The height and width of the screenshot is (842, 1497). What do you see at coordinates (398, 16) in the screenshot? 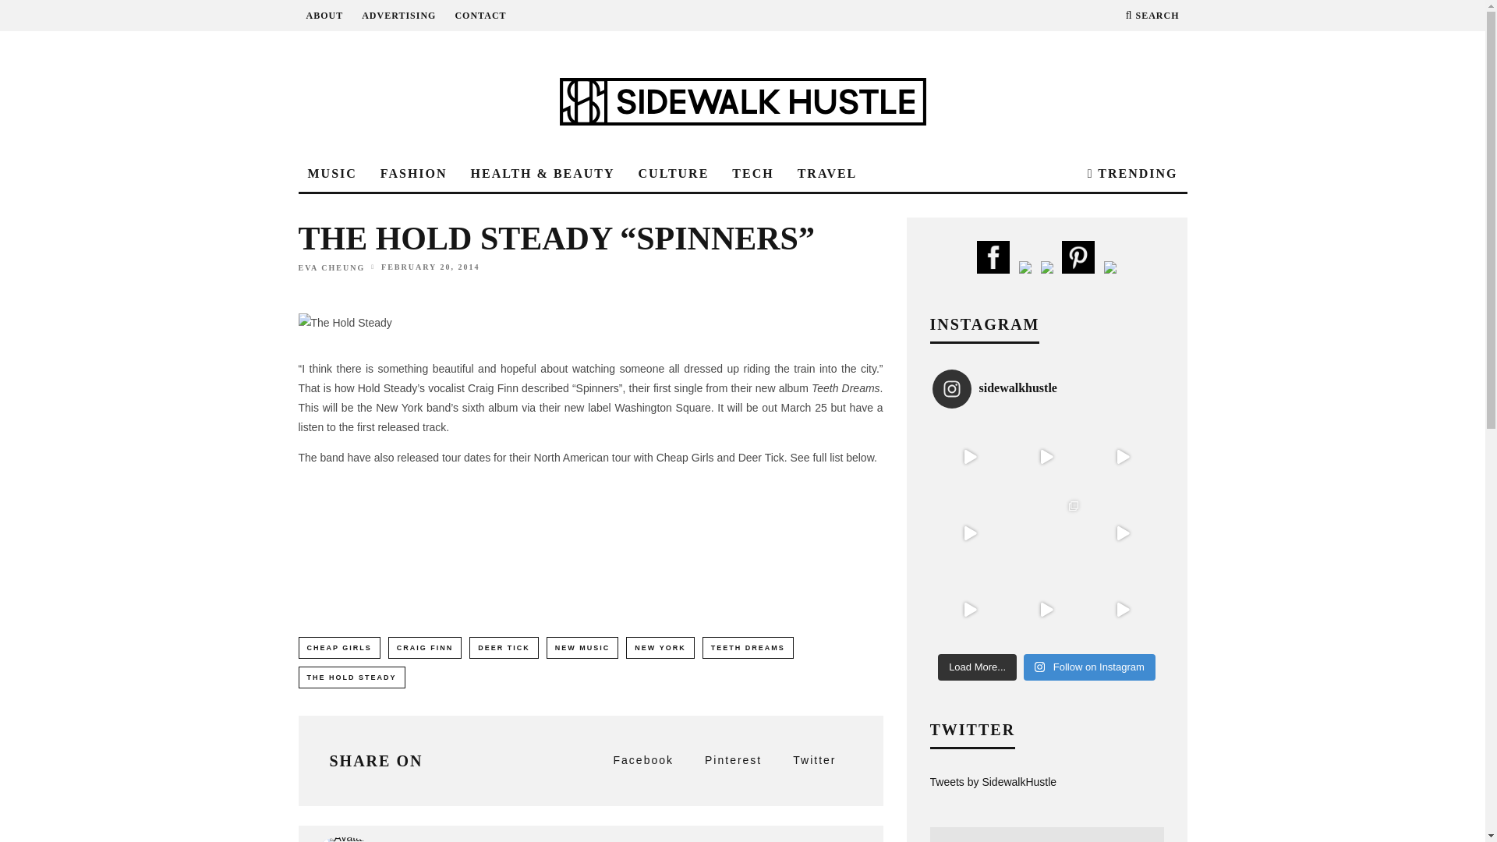
I see `ADVERTISING` at bounding box center [398, 16].